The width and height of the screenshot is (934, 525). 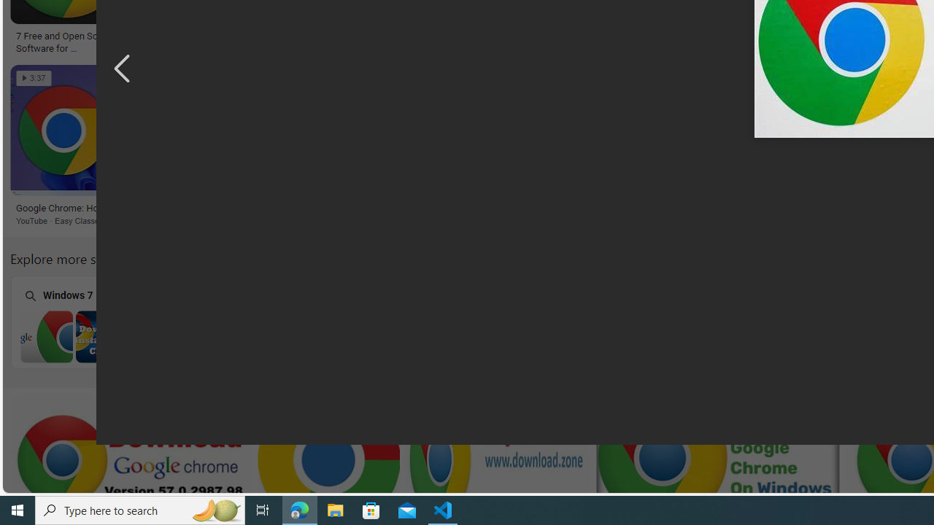 I want to click on Google Chrome Download The Fast Secure Browser From Google, so click(x=484, y=41).